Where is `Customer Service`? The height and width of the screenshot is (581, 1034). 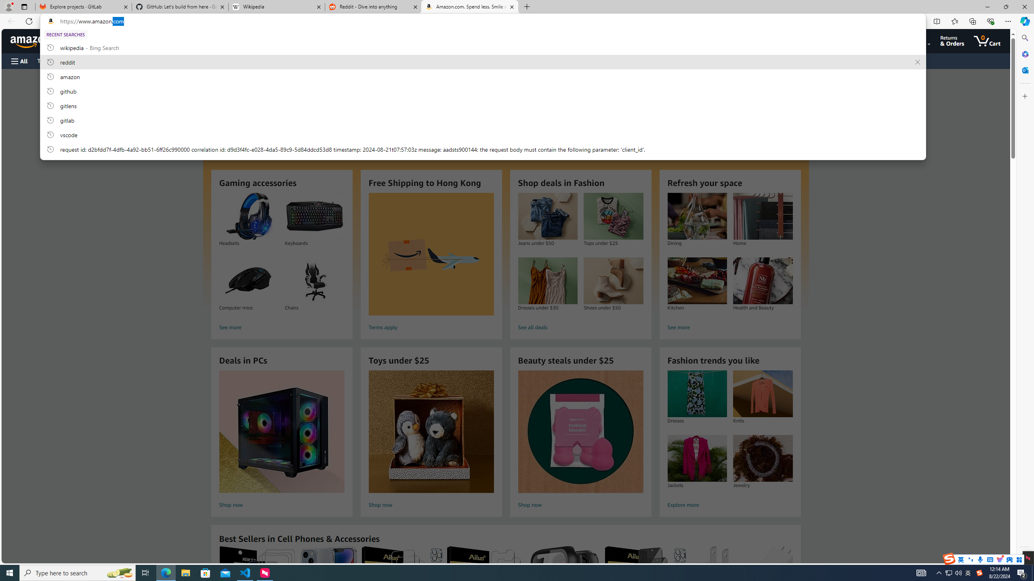
Customer Service is located at coordinates (104, 61).